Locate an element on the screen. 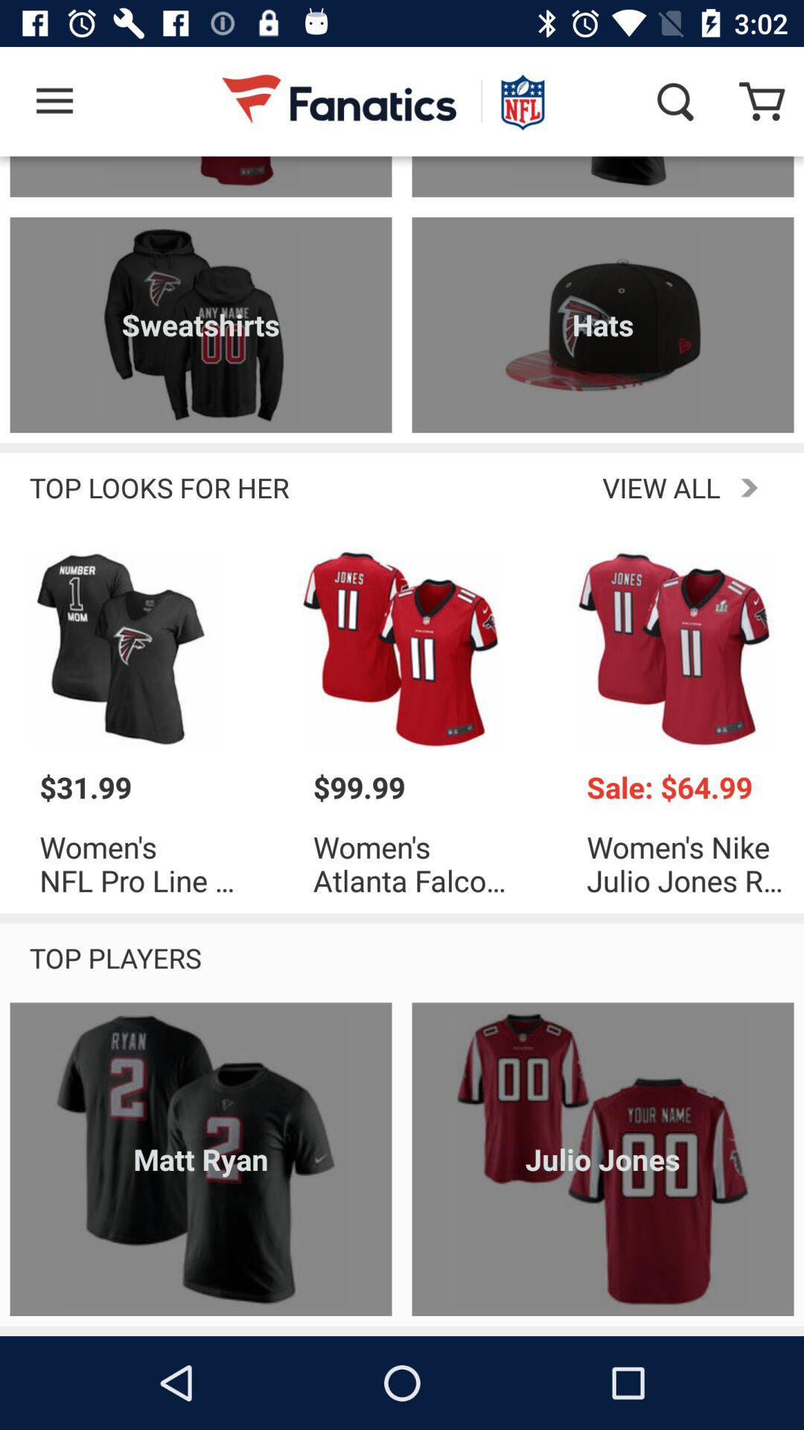  open the item next to the top looks for icon is located at coordinates (541, 487).